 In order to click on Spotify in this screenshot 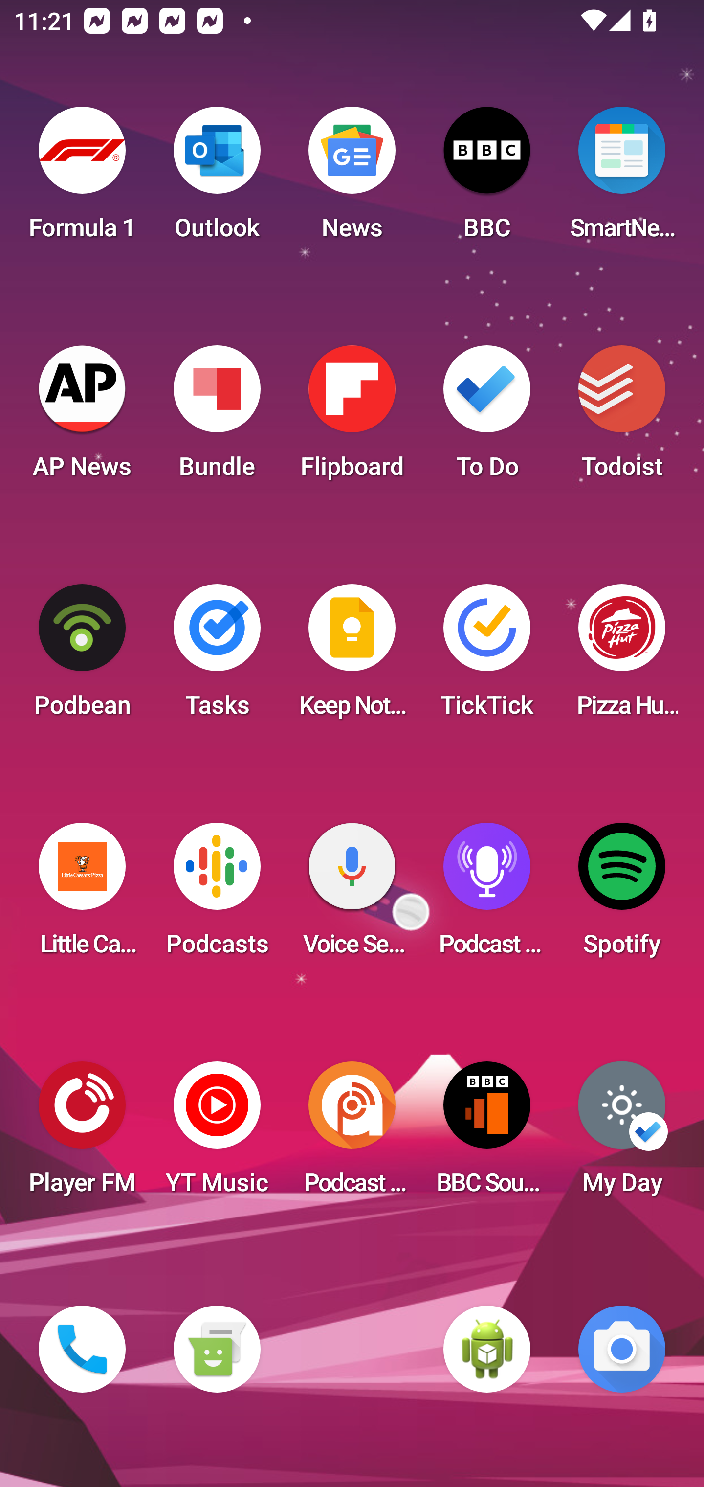, I will do `click(622, 895)`.